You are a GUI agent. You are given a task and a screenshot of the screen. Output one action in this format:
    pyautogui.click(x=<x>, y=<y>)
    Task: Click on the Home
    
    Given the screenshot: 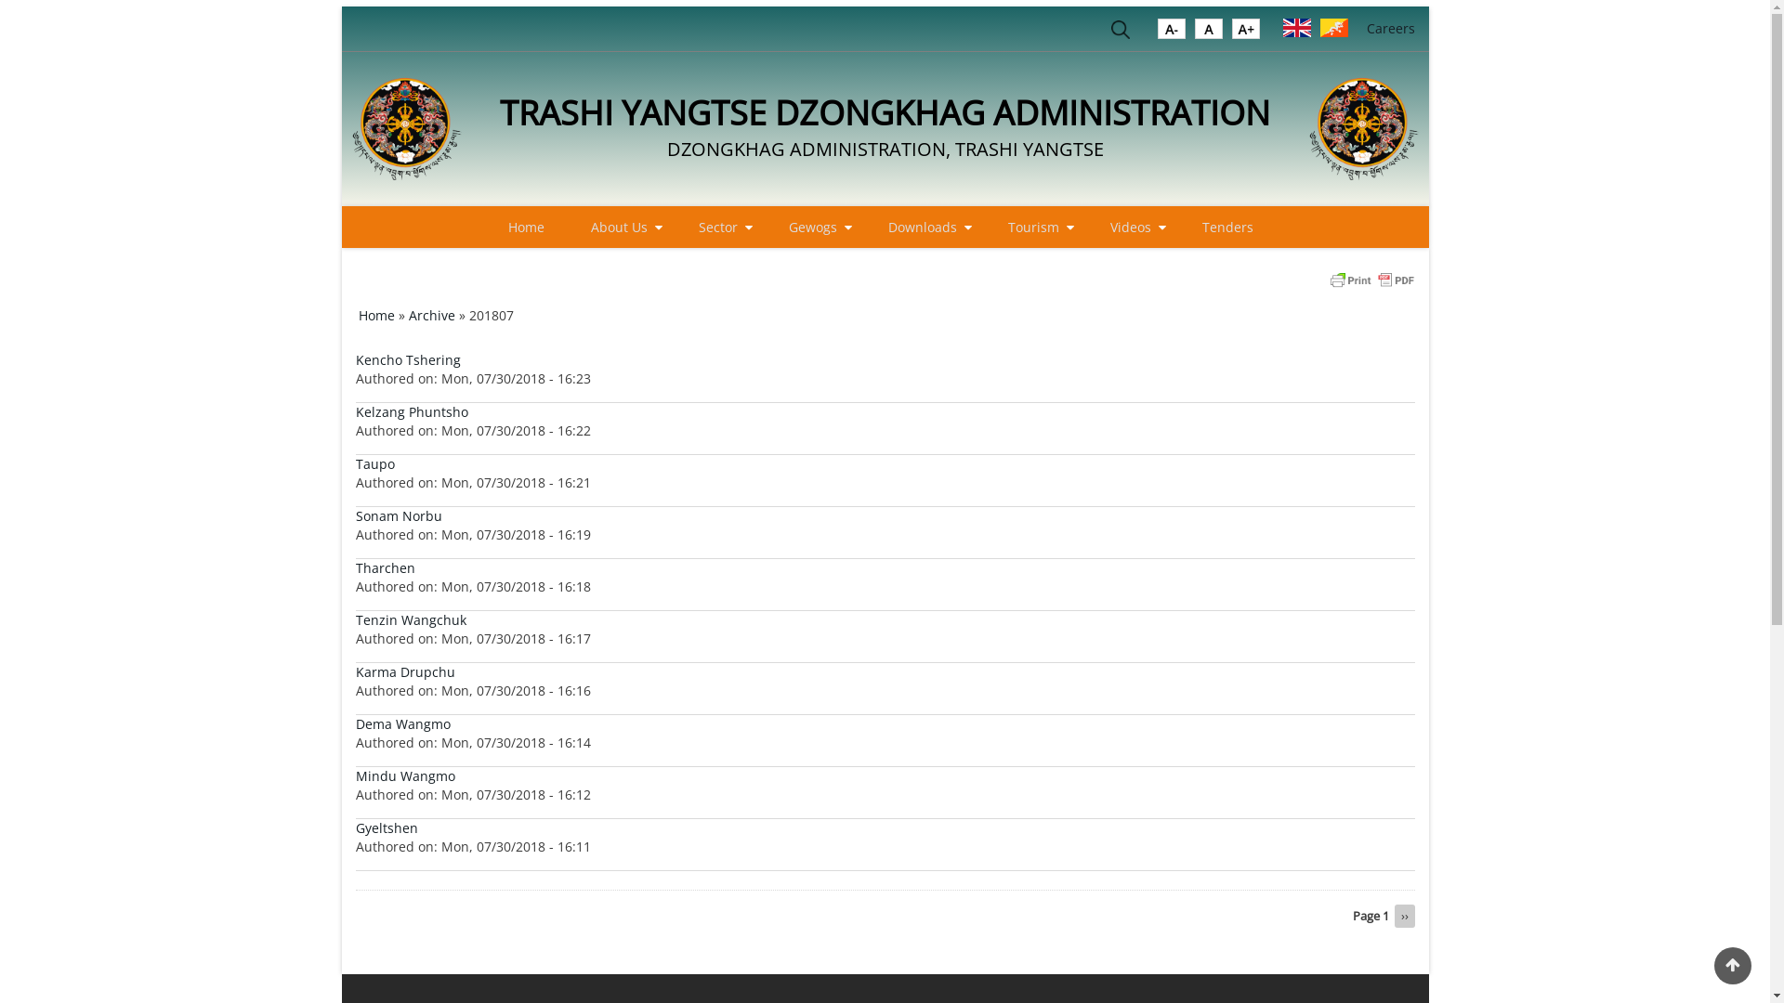 What is the action you would take?
    pyautogui.click(x=407, y=129)
    